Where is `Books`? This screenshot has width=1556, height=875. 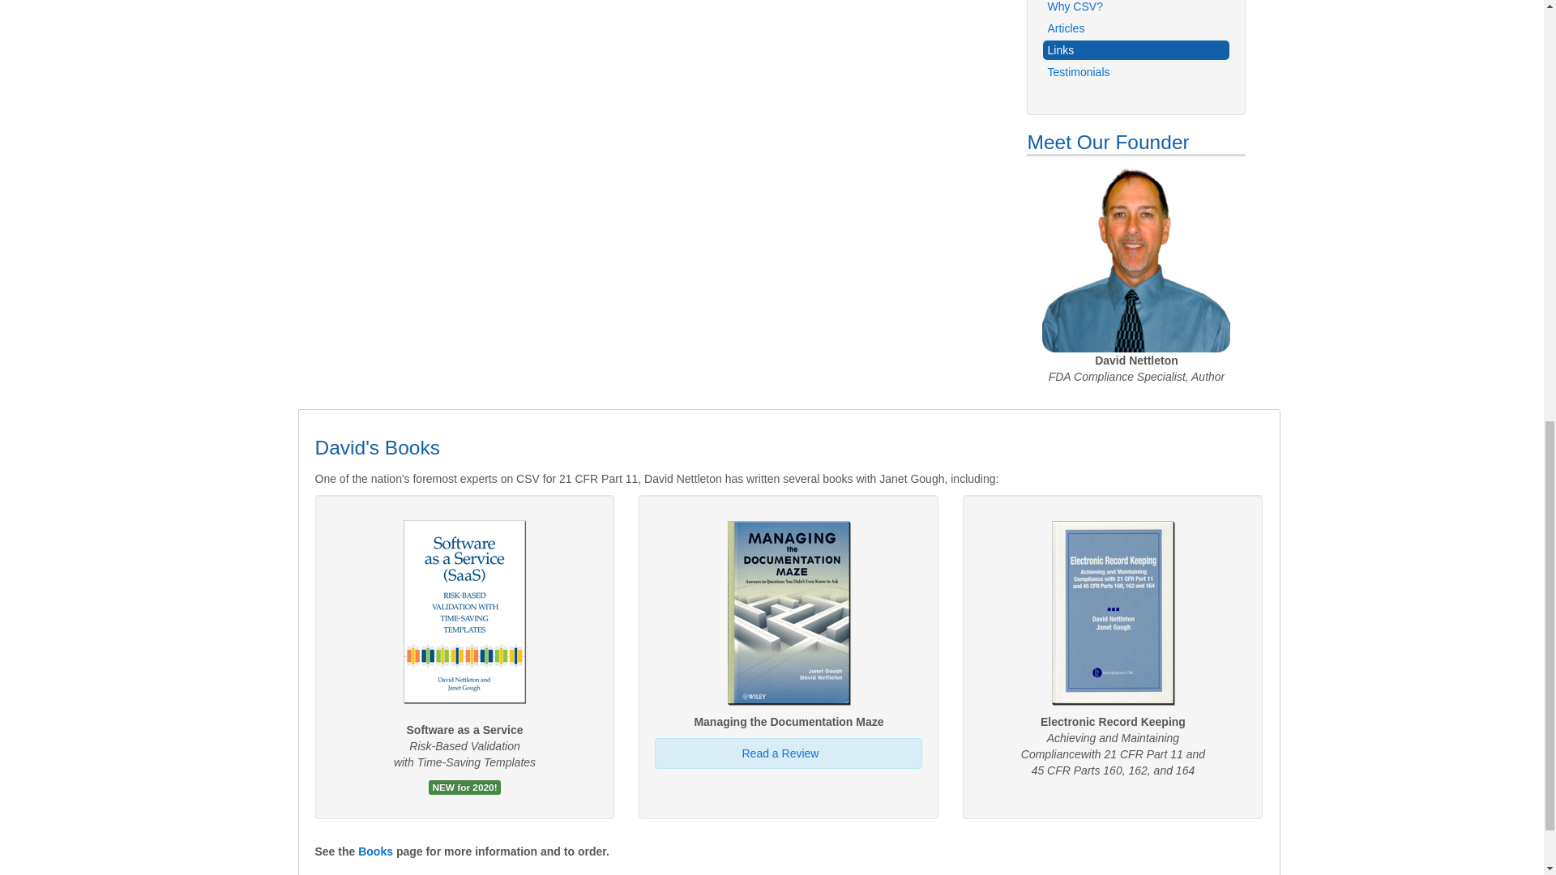
Books is located at coordinates (375, 852).